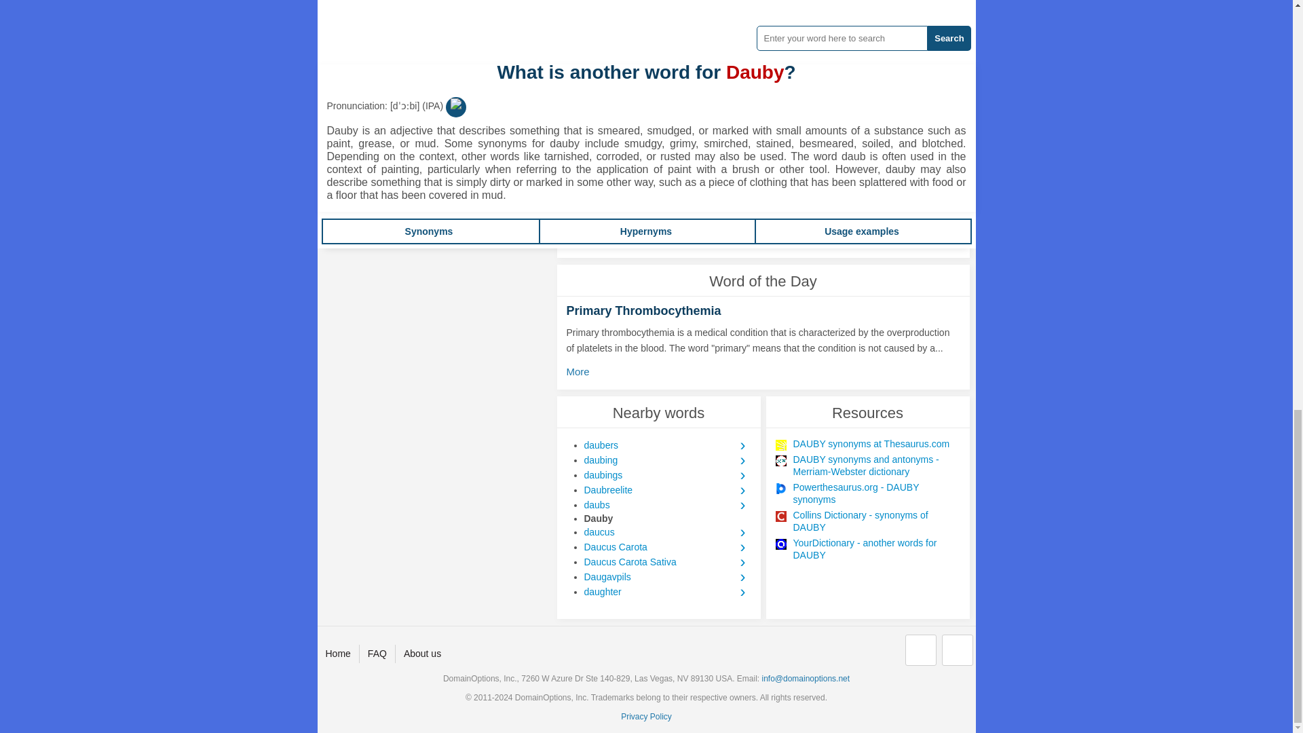 The image size is (1303, 733). What do you see at coordinates (666, 505) in the screenshot?
I see `daubs` at bounding box center [666, 505].